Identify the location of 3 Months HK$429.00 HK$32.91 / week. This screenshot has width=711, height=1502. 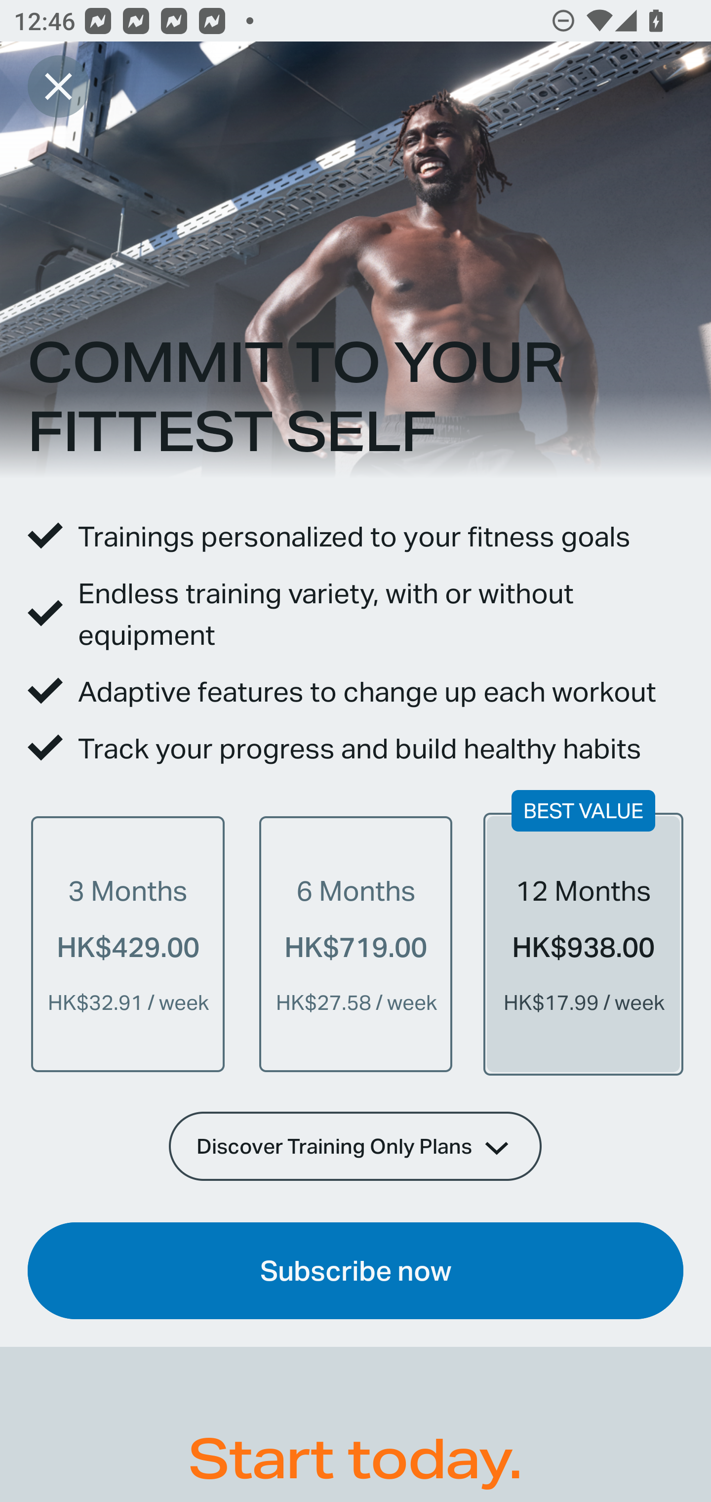
(128, 944).